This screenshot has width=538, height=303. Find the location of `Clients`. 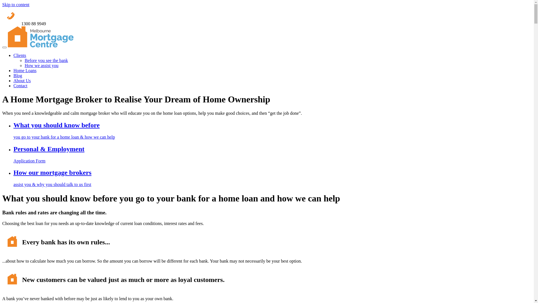

Clients is located at coordinates (20, 56).